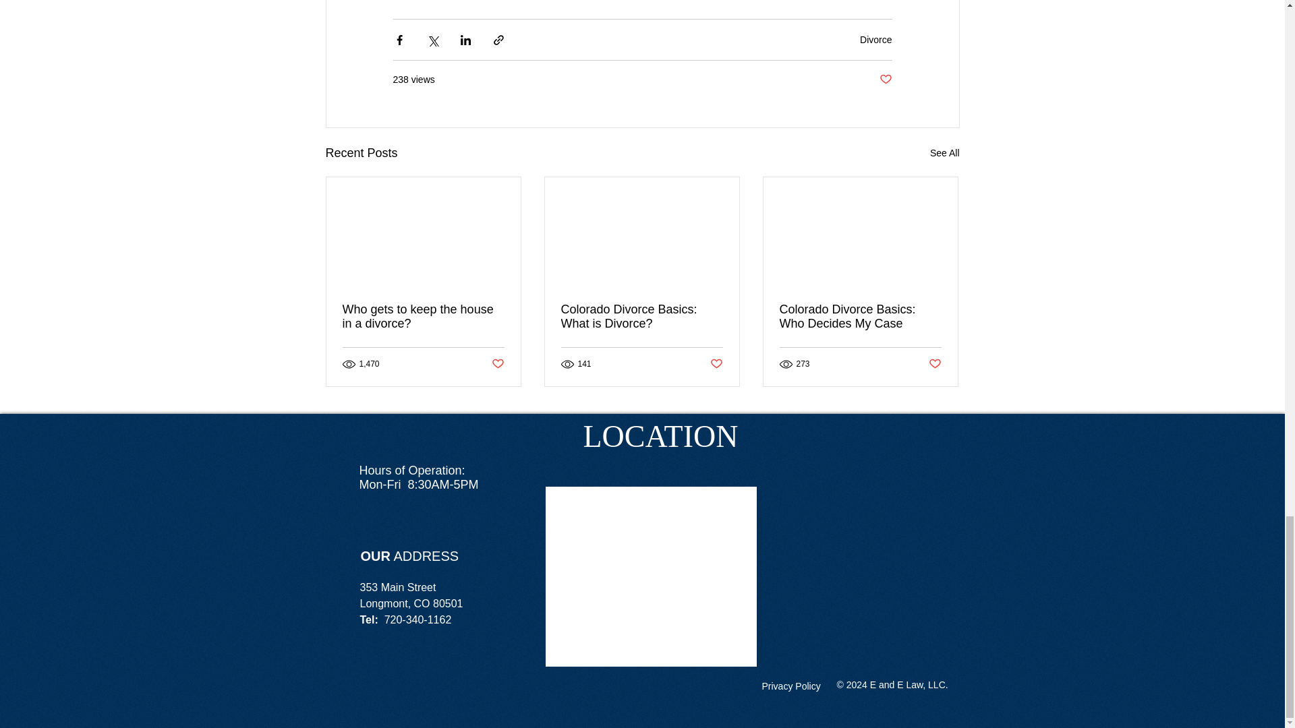 This screenshot has height=728, width=1295. Describe the element at coordinates (885, 80) in the screenshot. I see `Post not marked as liked` at that location.